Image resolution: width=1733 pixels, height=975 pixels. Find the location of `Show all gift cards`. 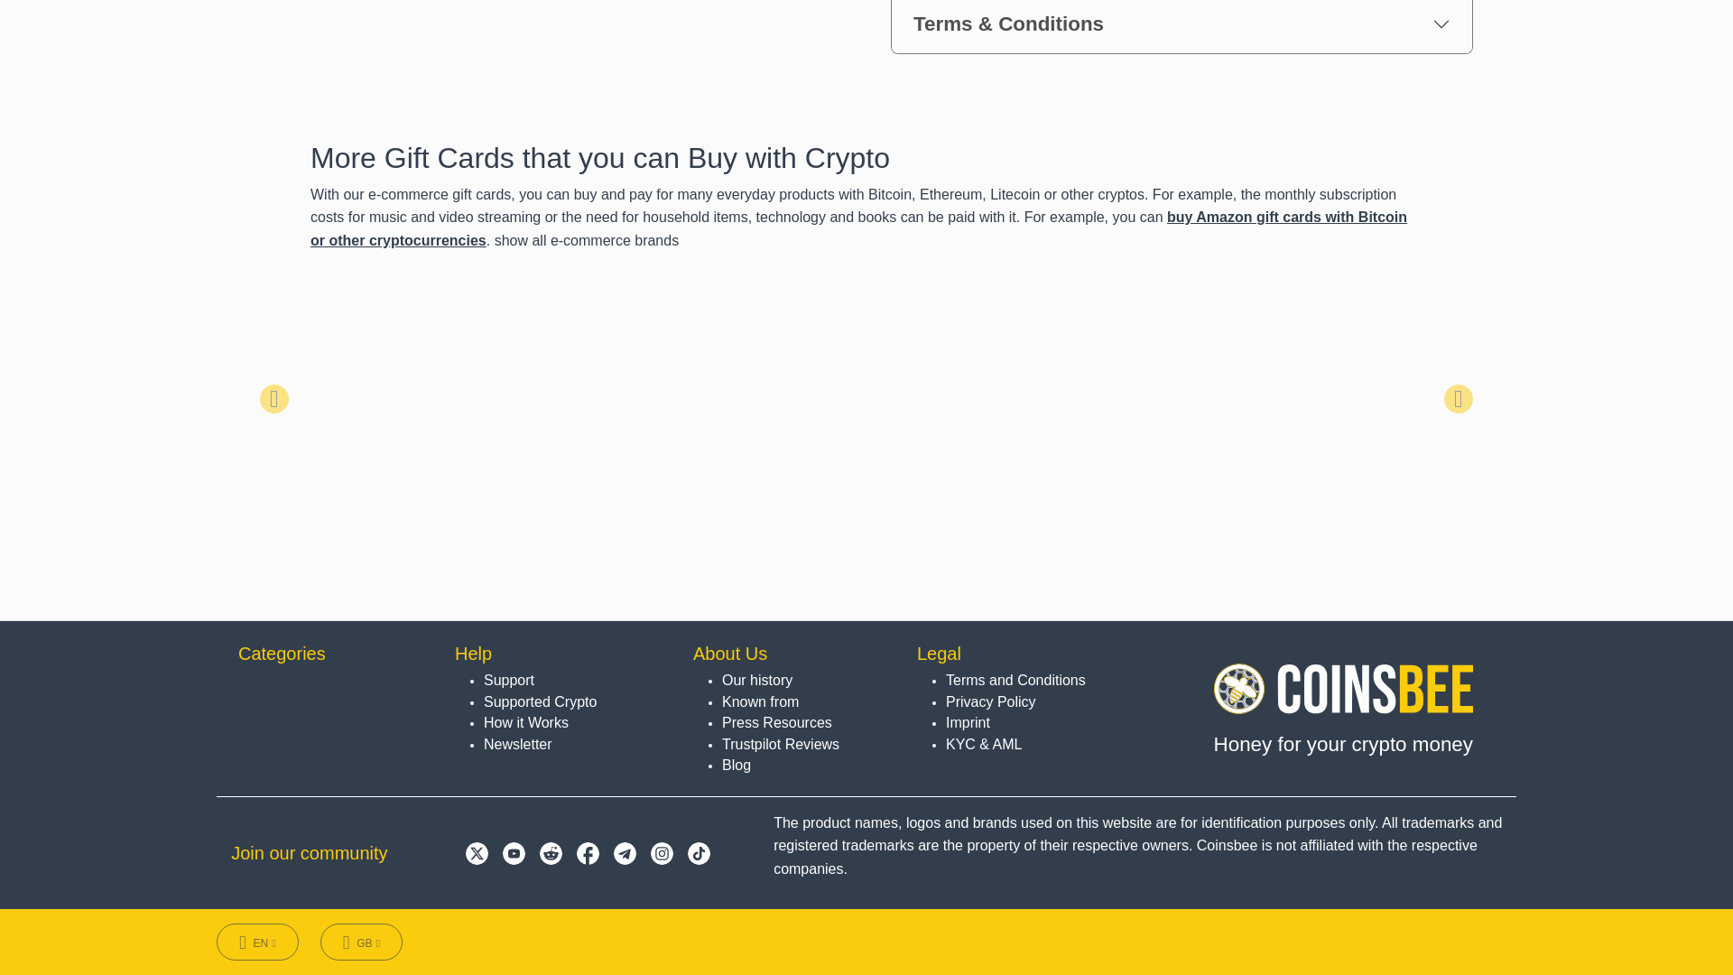

Show all gift cards is located at coordinates (309, 852).